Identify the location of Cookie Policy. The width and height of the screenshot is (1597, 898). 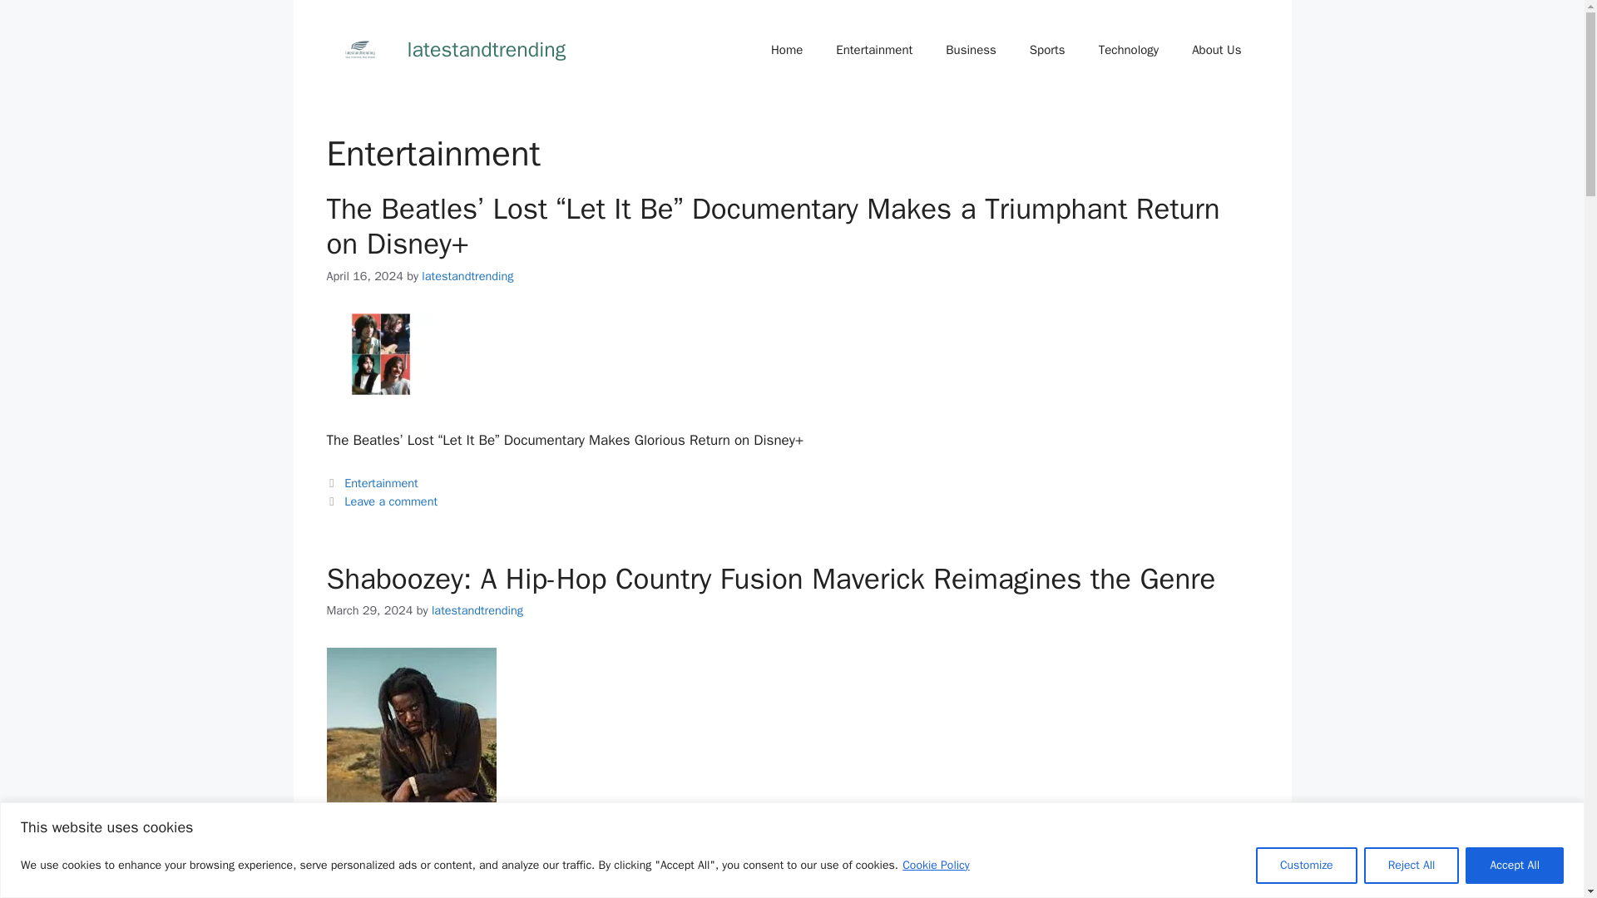
(937, 864).